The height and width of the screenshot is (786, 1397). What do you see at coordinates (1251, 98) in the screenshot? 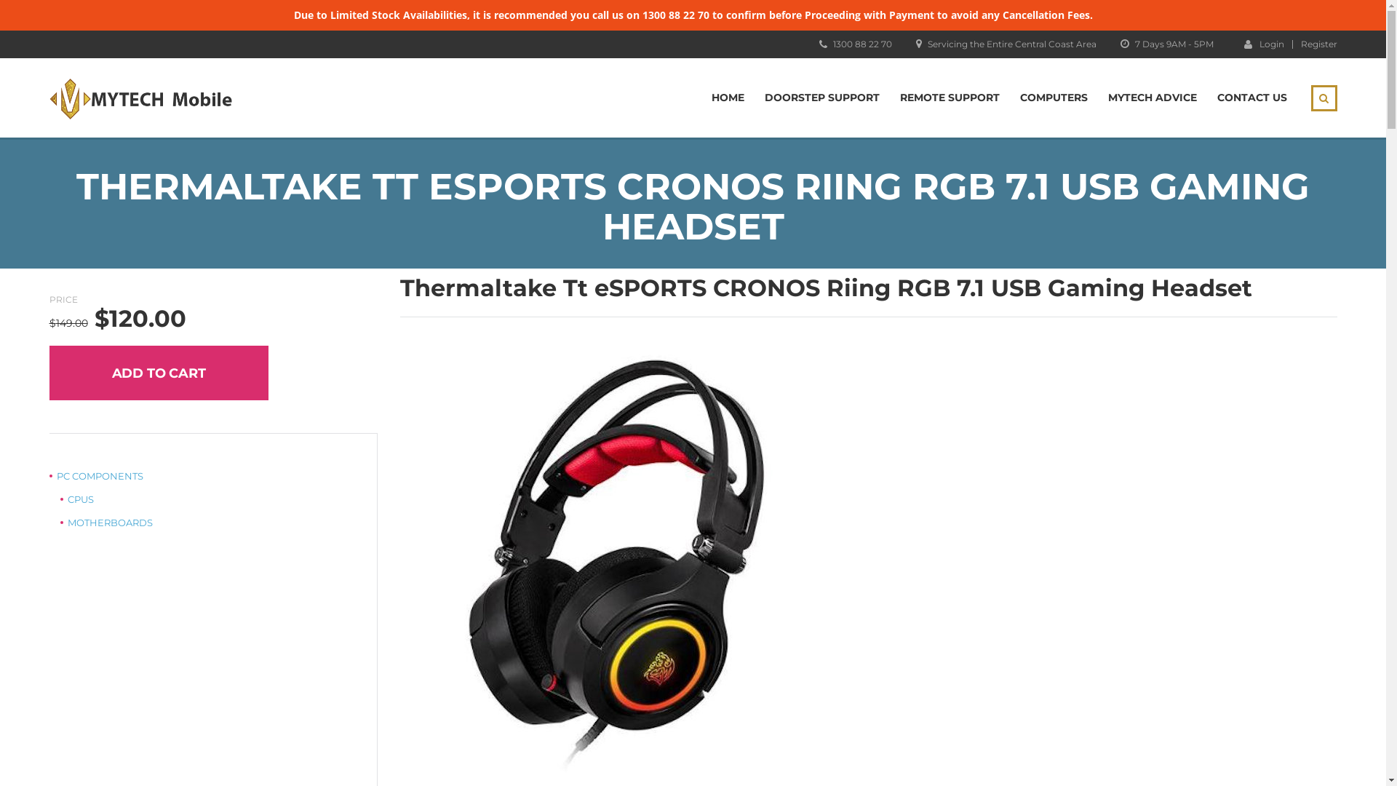
I see `CONTACT US` at bounding box center [1251, 98].